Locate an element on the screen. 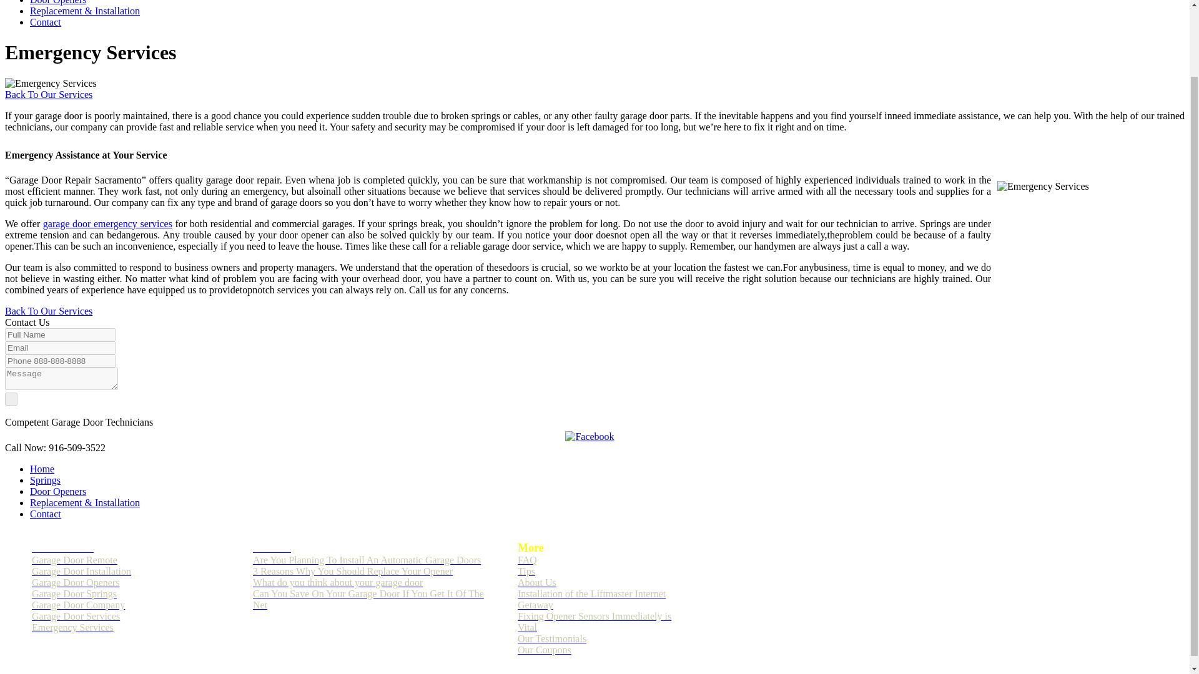 The width and height of the screenshot is (1199, 674). Door Openers is located at coordinates (58, 2).